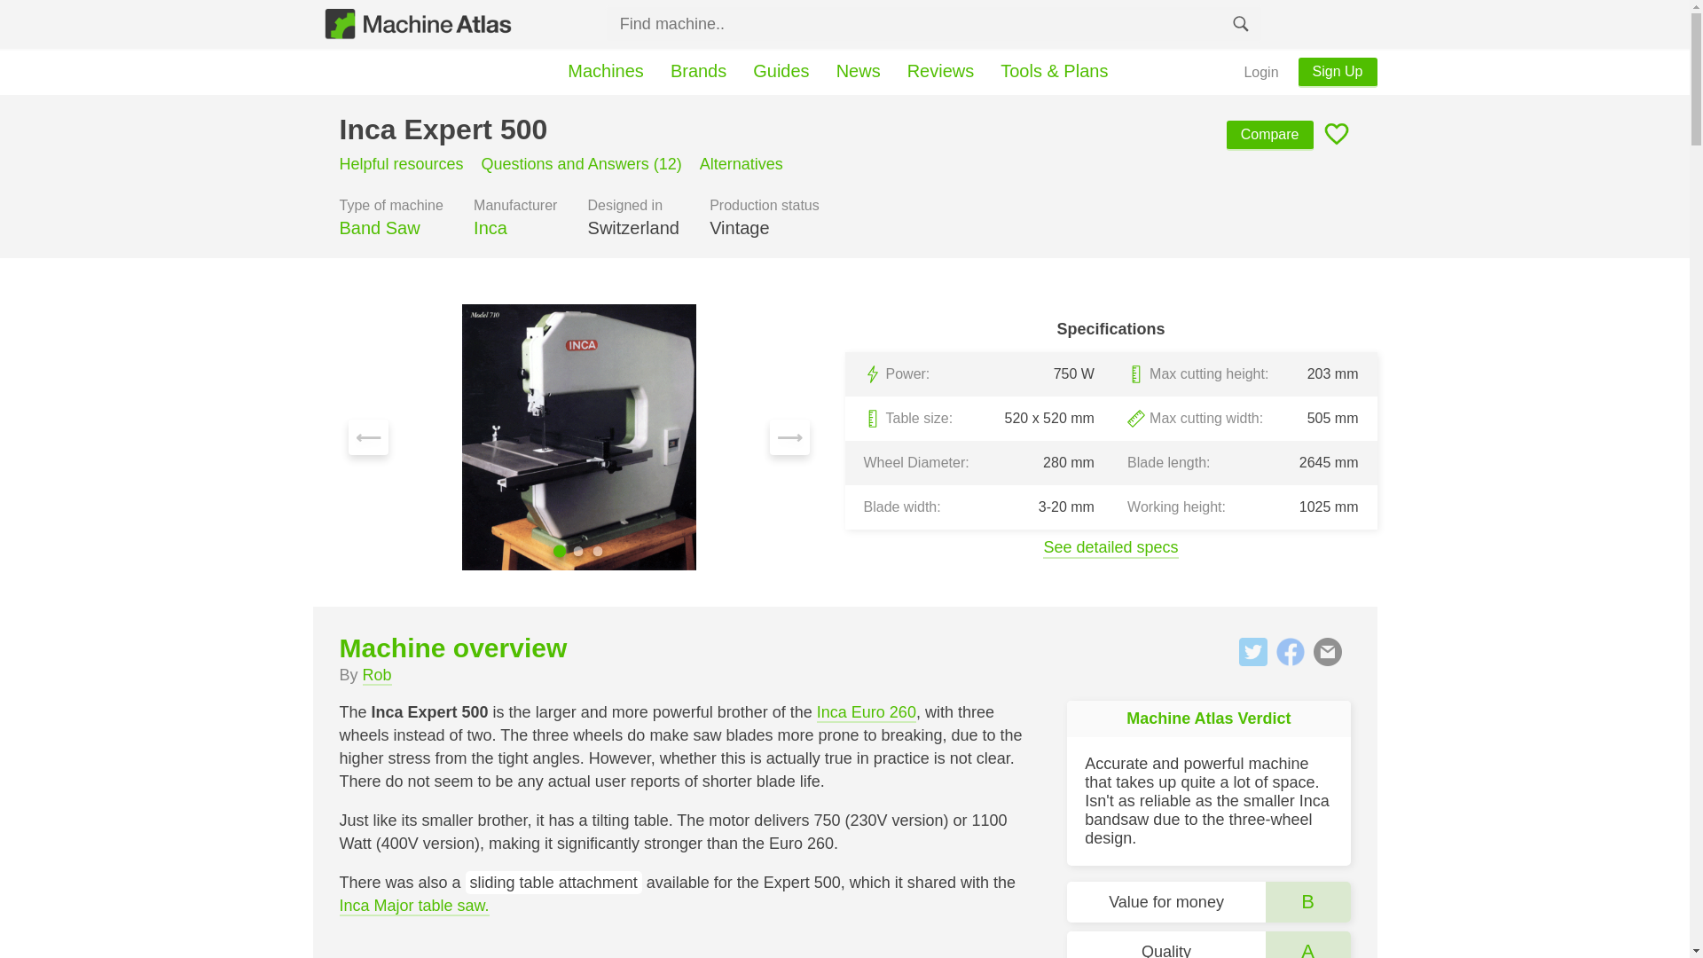  I want to click on Rob, so click(376, 676).